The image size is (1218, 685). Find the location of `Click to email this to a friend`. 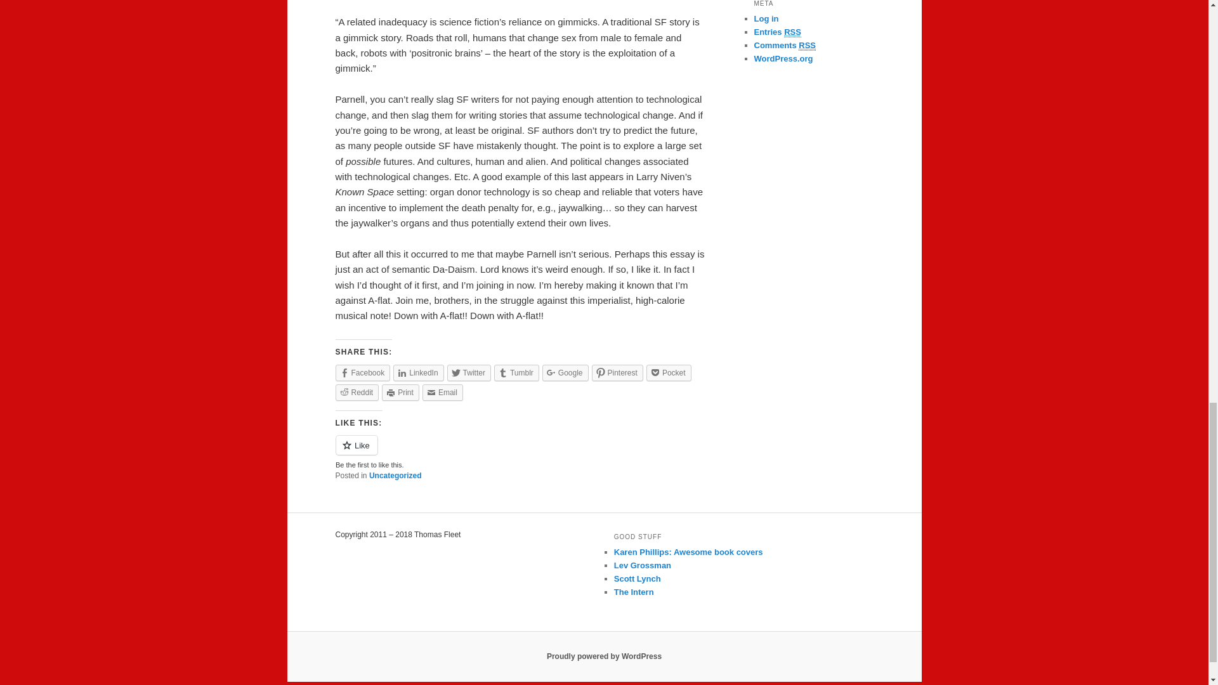

Click to email this to a friend is located at coordinates (443, 392).